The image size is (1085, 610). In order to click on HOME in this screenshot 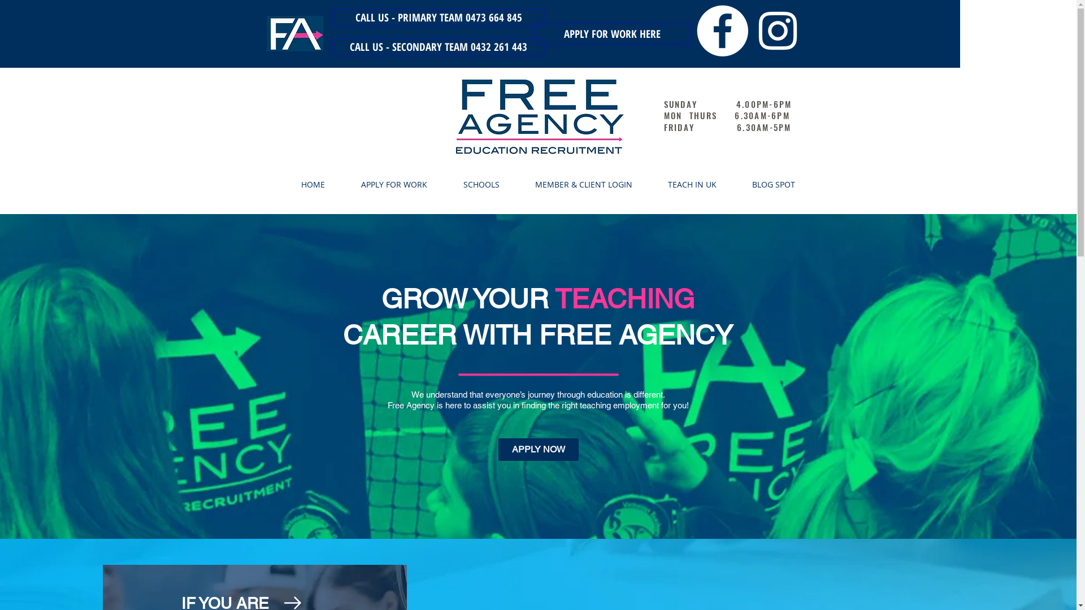, I will do `click(303, 184)`.